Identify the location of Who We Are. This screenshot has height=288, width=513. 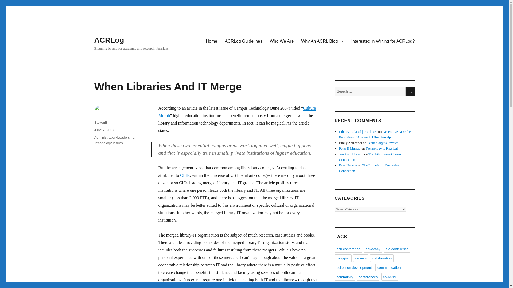
(282, 41).